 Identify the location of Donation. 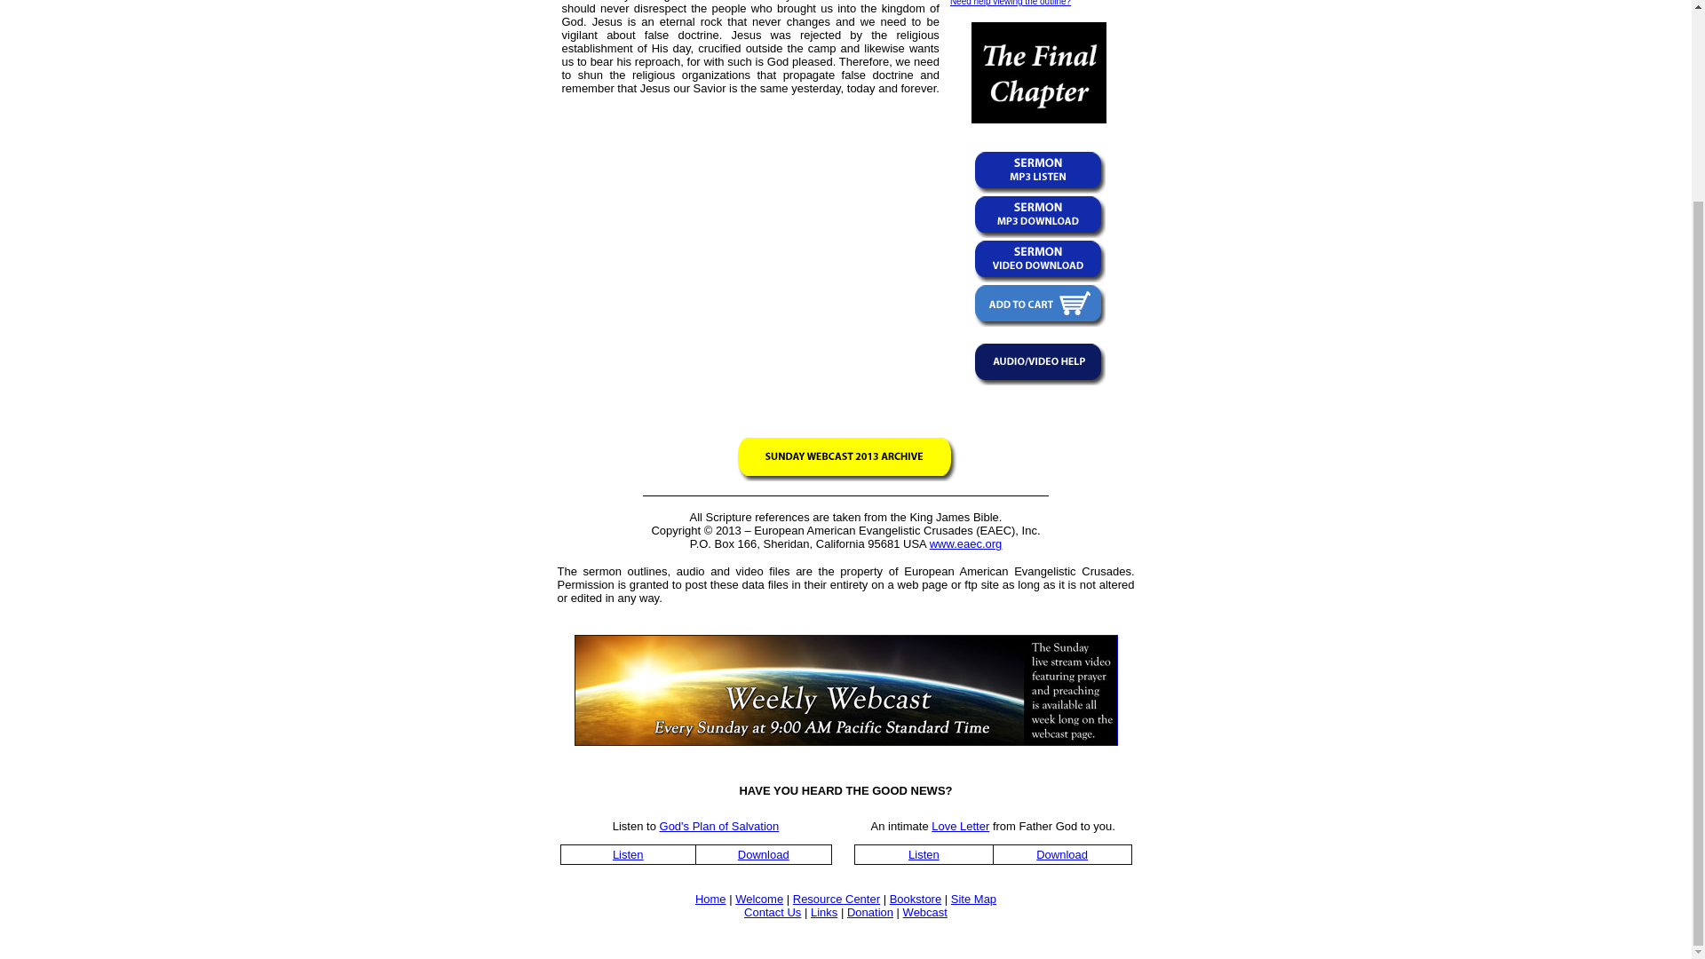
(870, 911).